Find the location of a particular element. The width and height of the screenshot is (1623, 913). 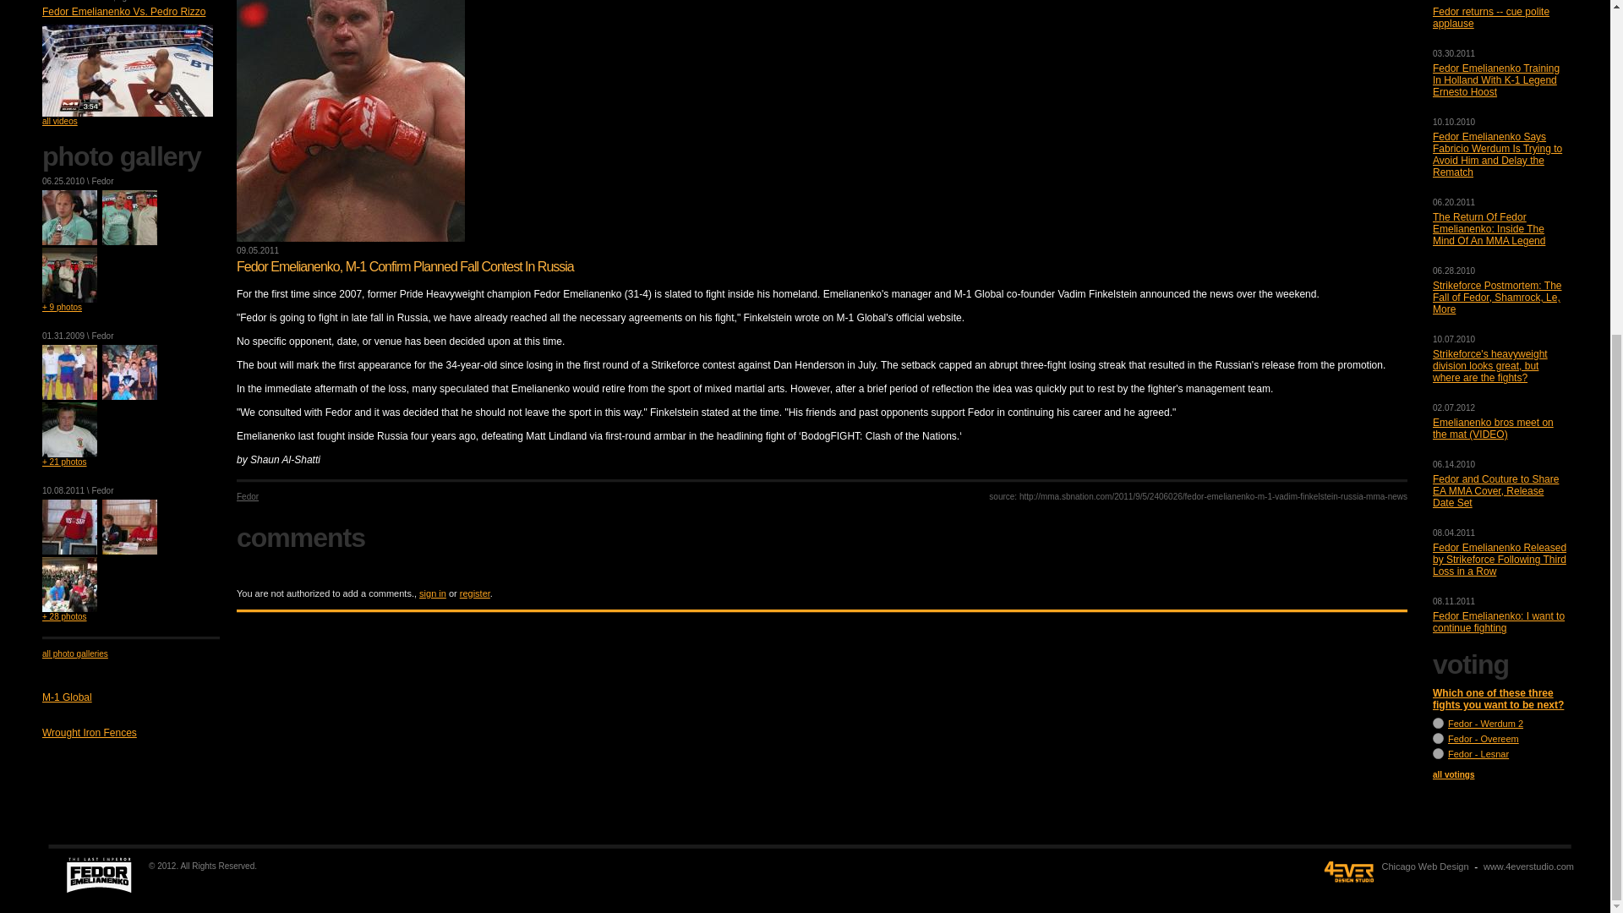

Fedor Emelianenko Vs. Pedro Rizzo is located at coordinates (123, 11).